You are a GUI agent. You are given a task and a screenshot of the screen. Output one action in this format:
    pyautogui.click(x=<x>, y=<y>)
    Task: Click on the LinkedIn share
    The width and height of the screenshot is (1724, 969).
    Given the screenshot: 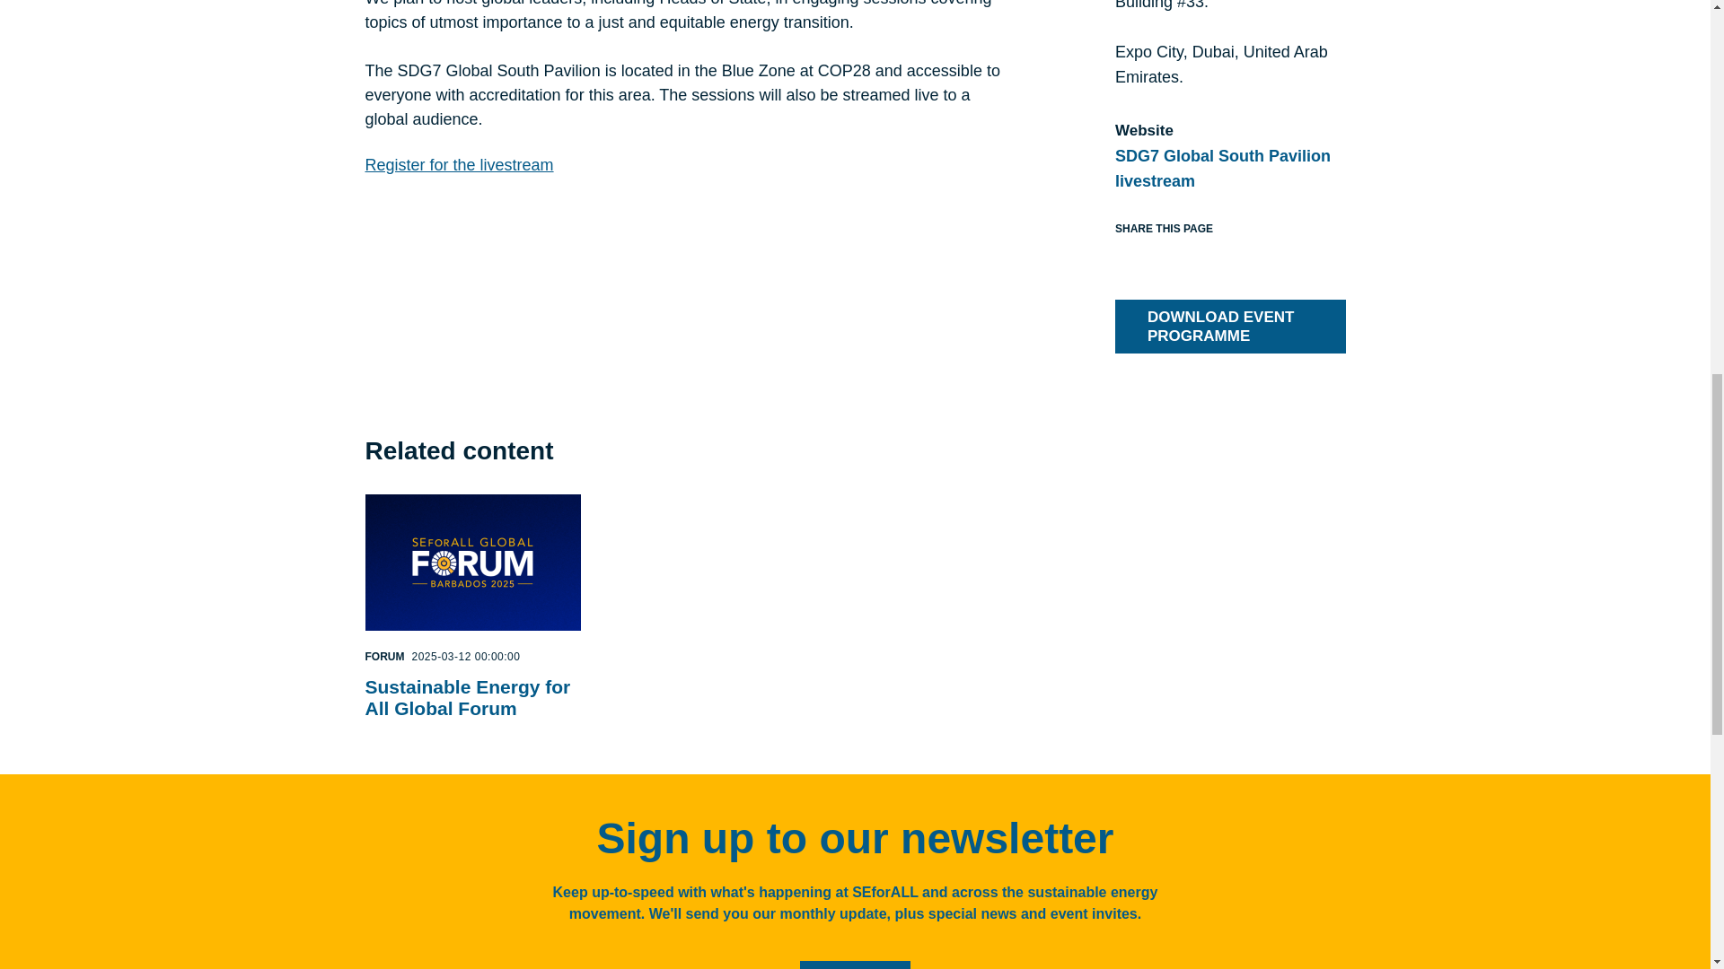 What is the action you would take?
    pyautogui.click(x=1171, y=258)
    